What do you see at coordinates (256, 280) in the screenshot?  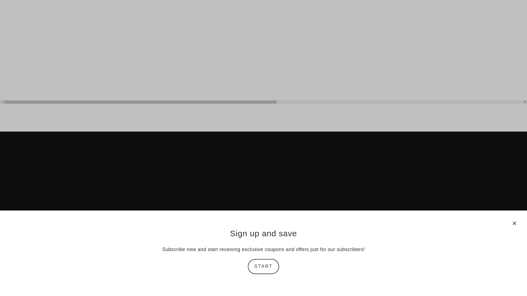 I see `Meta Pay` at bounding box center [256, 280].